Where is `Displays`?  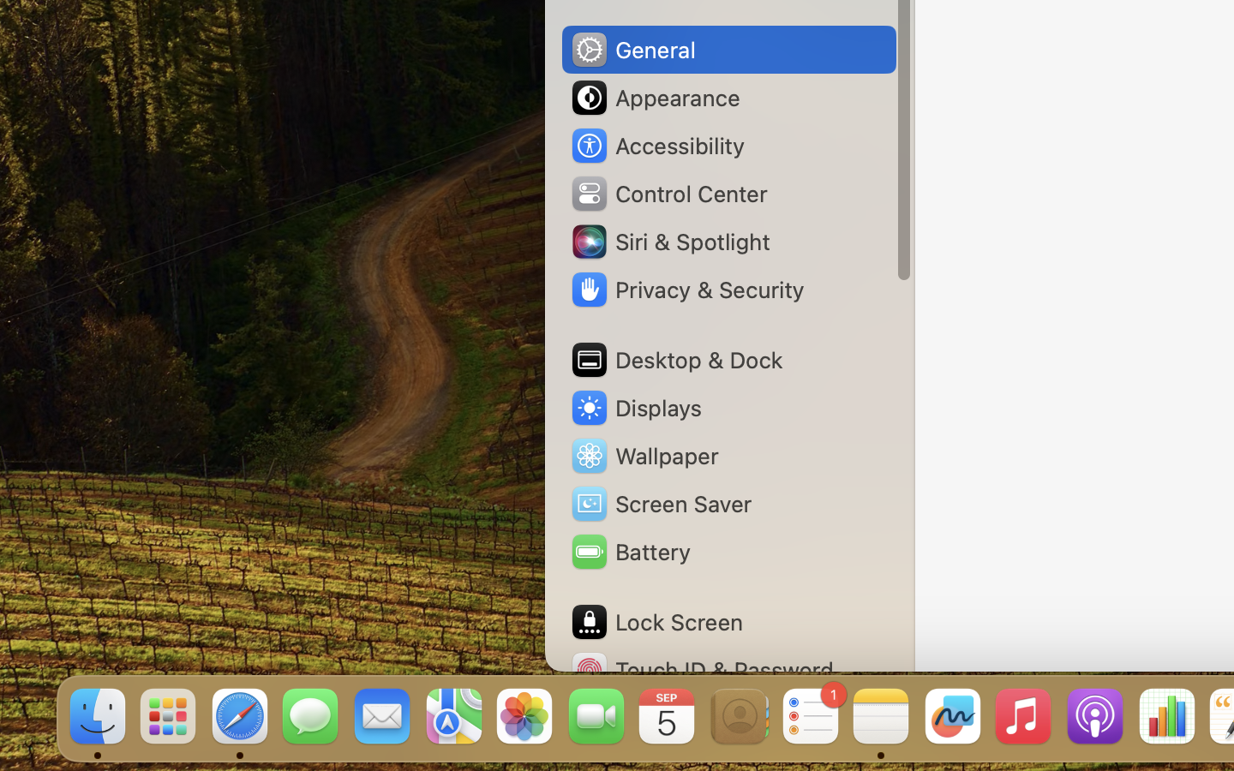 Displays is located at coordinates (636, 408).